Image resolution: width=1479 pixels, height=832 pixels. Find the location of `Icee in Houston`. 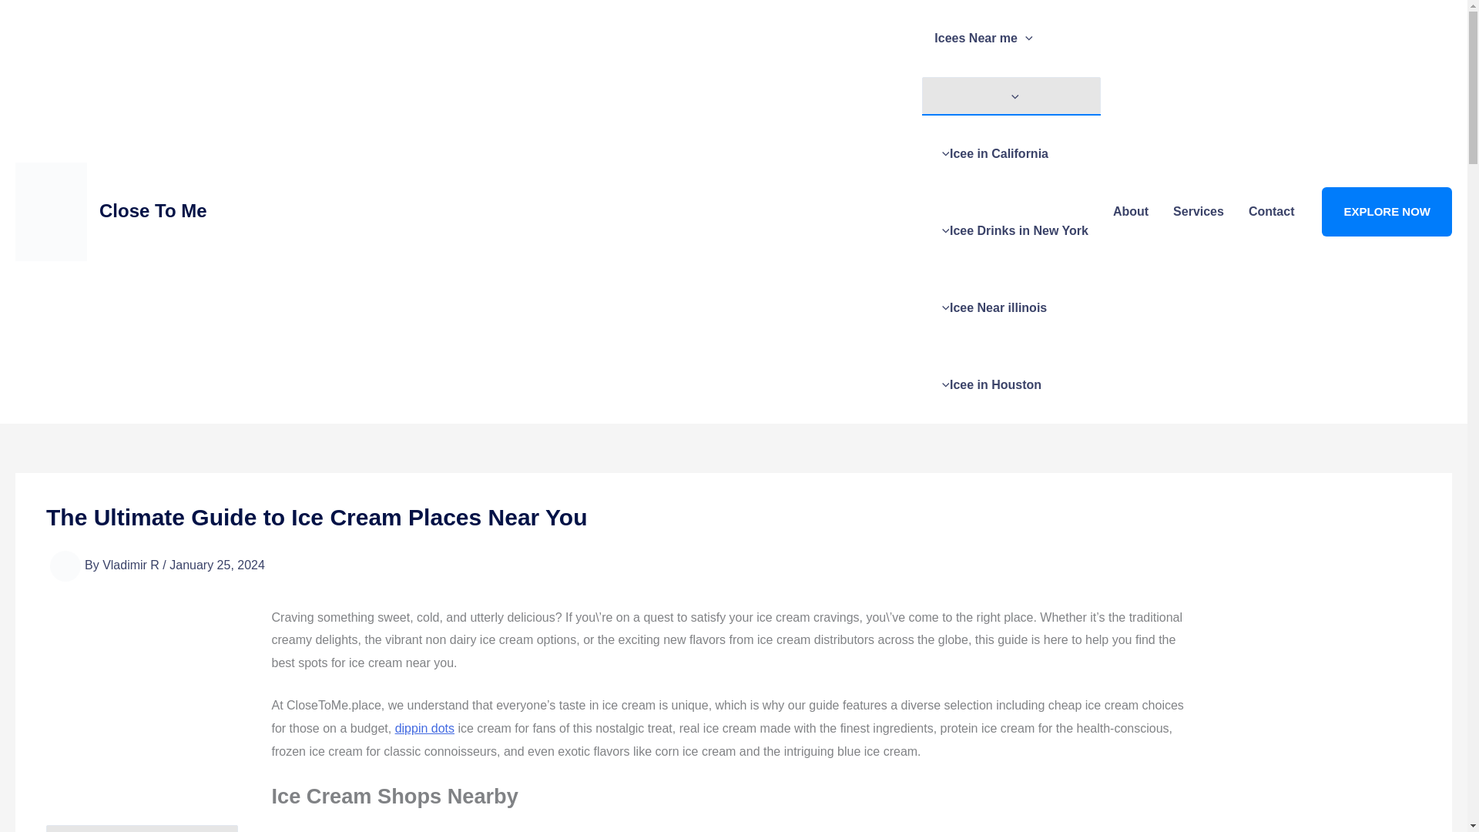

Icee in Houston is located at coordinates (1011, 385).